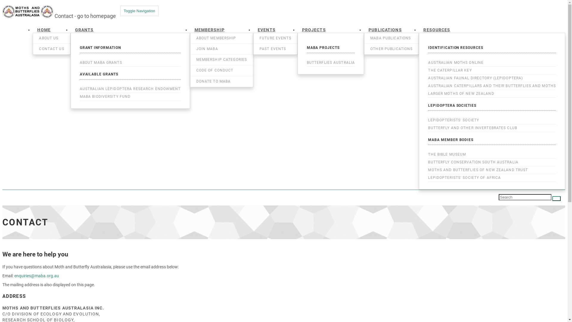  Describe the element at coordinates (222, 70) in the screenshot. I see `CODE OF CONDUCT` at that location.